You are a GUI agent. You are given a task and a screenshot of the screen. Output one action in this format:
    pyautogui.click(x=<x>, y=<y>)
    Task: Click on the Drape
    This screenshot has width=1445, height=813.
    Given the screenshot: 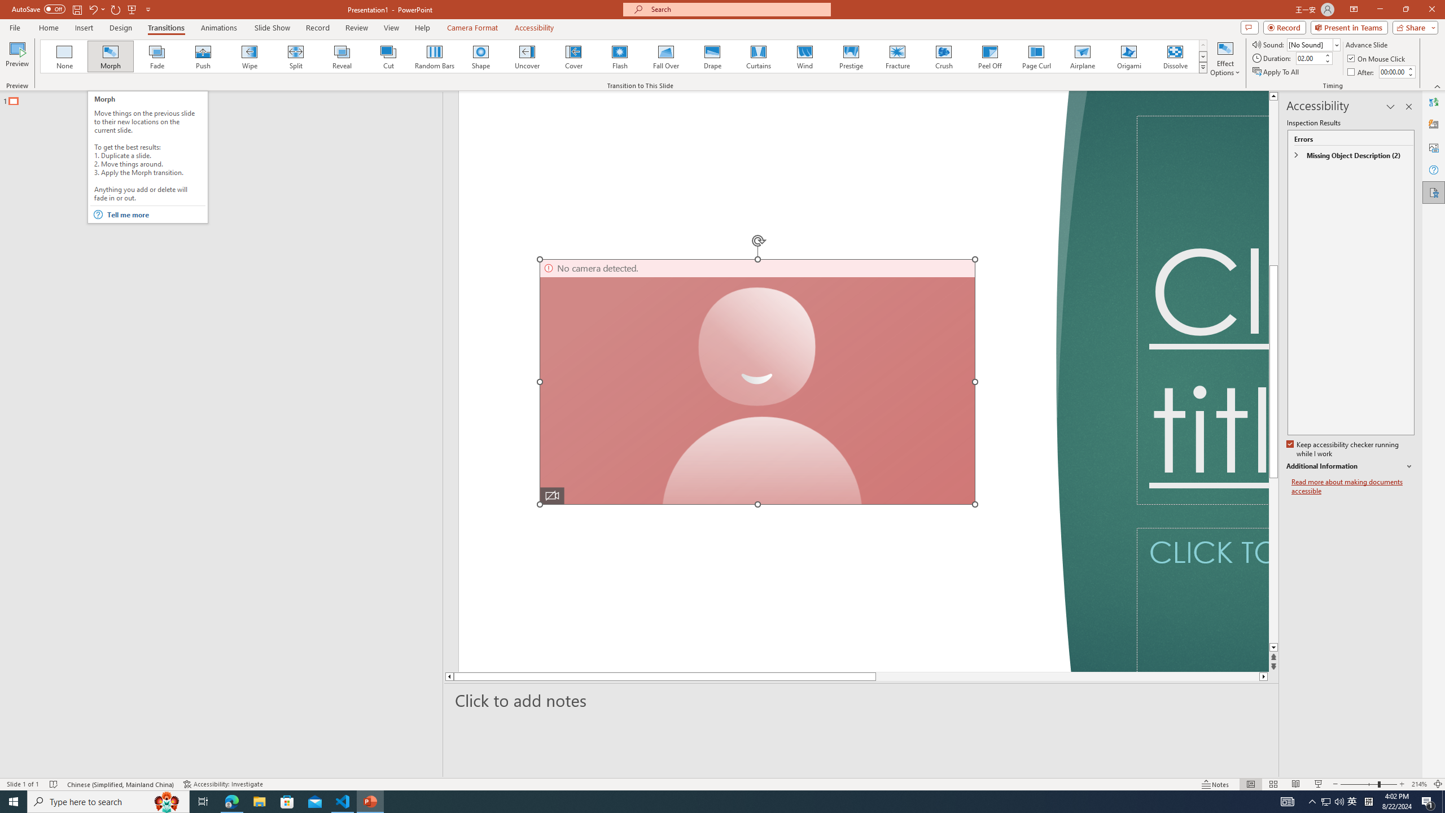 What is the action you would take?
    pyautogui.click(x=712, y=56)
    